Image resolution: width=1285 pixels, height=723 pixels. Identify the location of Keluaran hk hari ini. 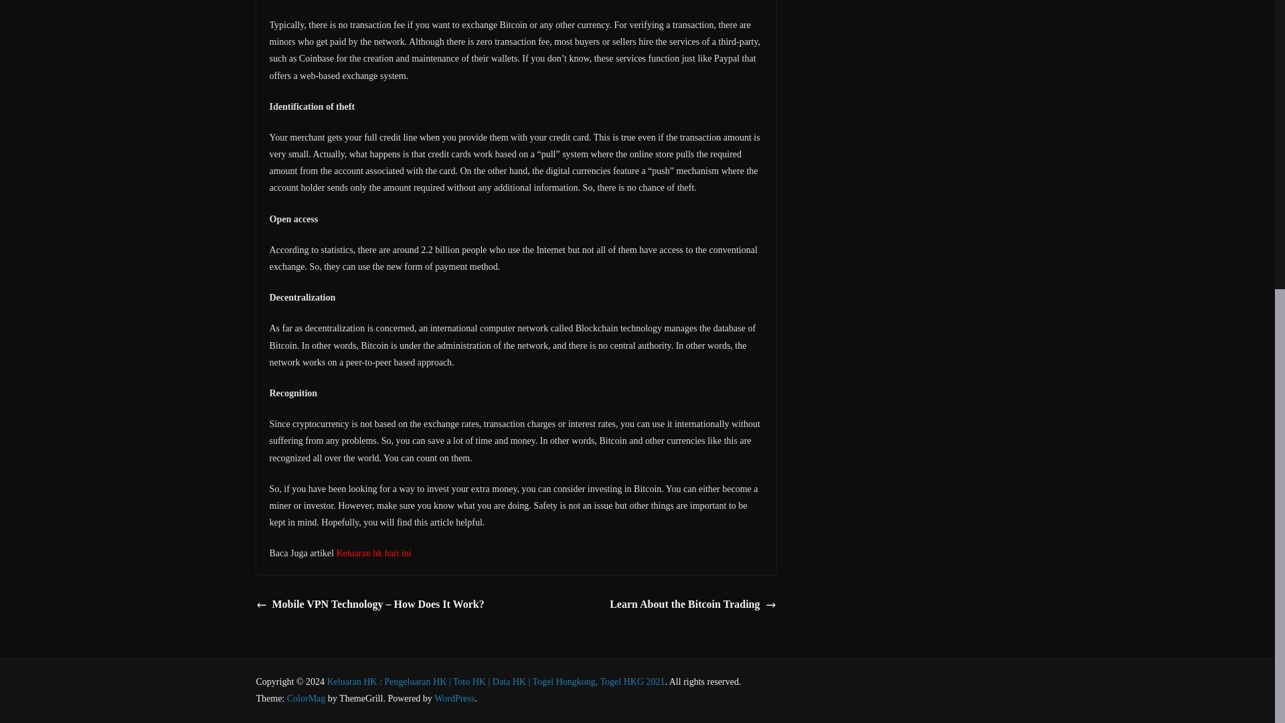
(373, 553).